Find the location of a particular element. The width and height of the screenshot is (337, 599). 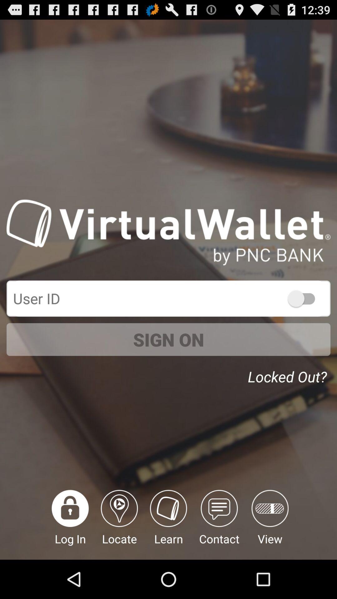

turn off the item below sign on item is located at coordinates (289, 374).